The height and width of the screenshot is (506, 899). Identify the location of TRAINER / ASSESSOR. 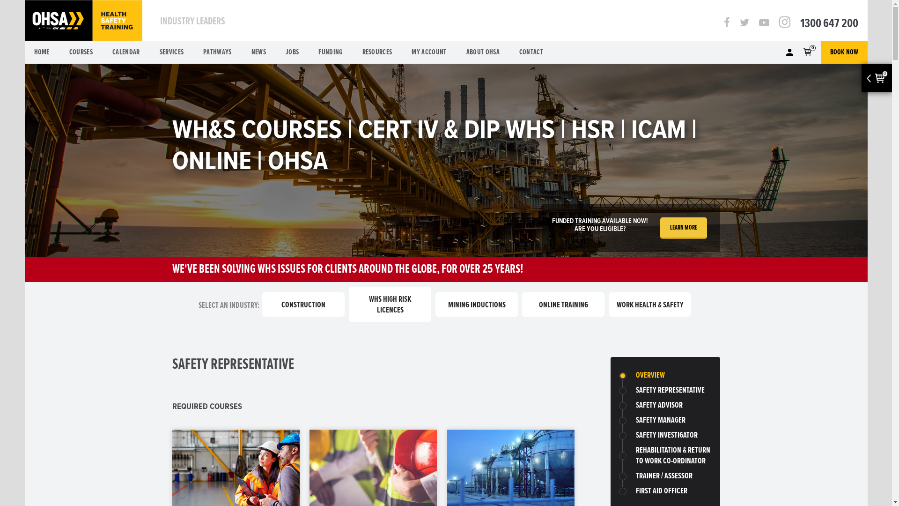
(664, 476).